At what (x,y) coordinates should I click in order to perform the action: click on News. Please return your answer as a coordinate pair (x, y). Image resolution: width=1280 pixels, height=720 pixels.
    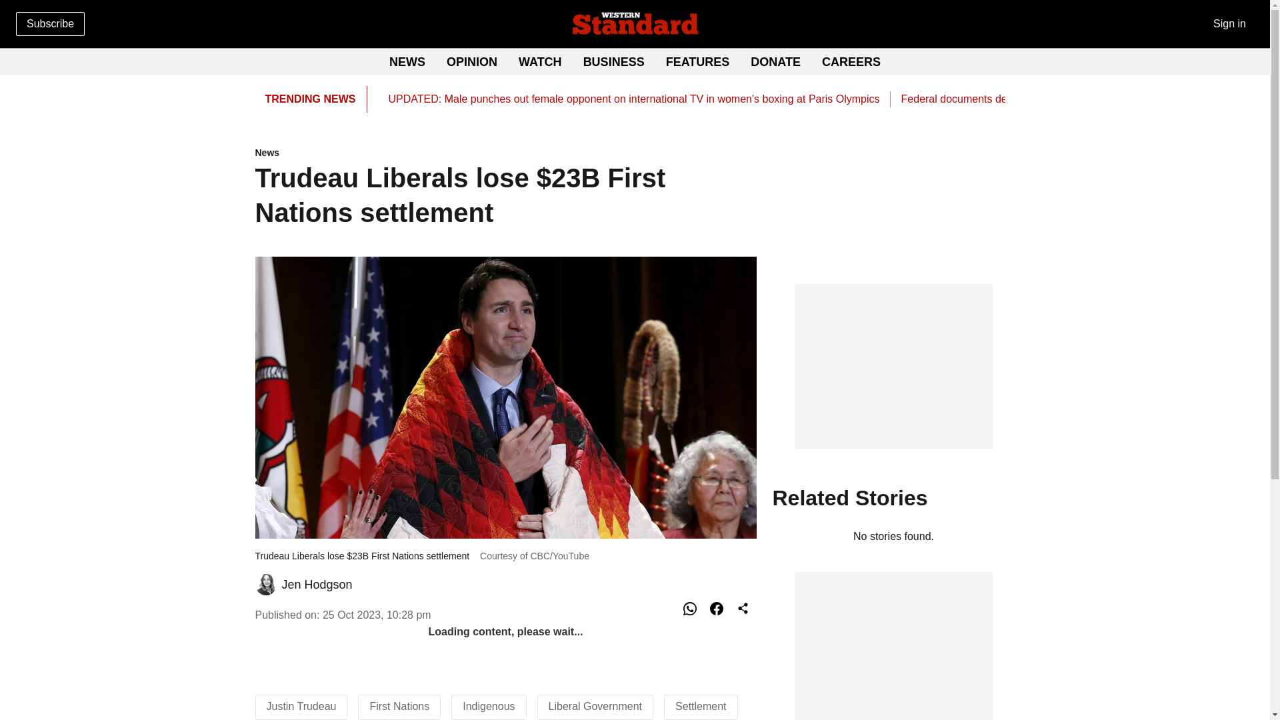
    Looking at the image, I should click on (775, 61).